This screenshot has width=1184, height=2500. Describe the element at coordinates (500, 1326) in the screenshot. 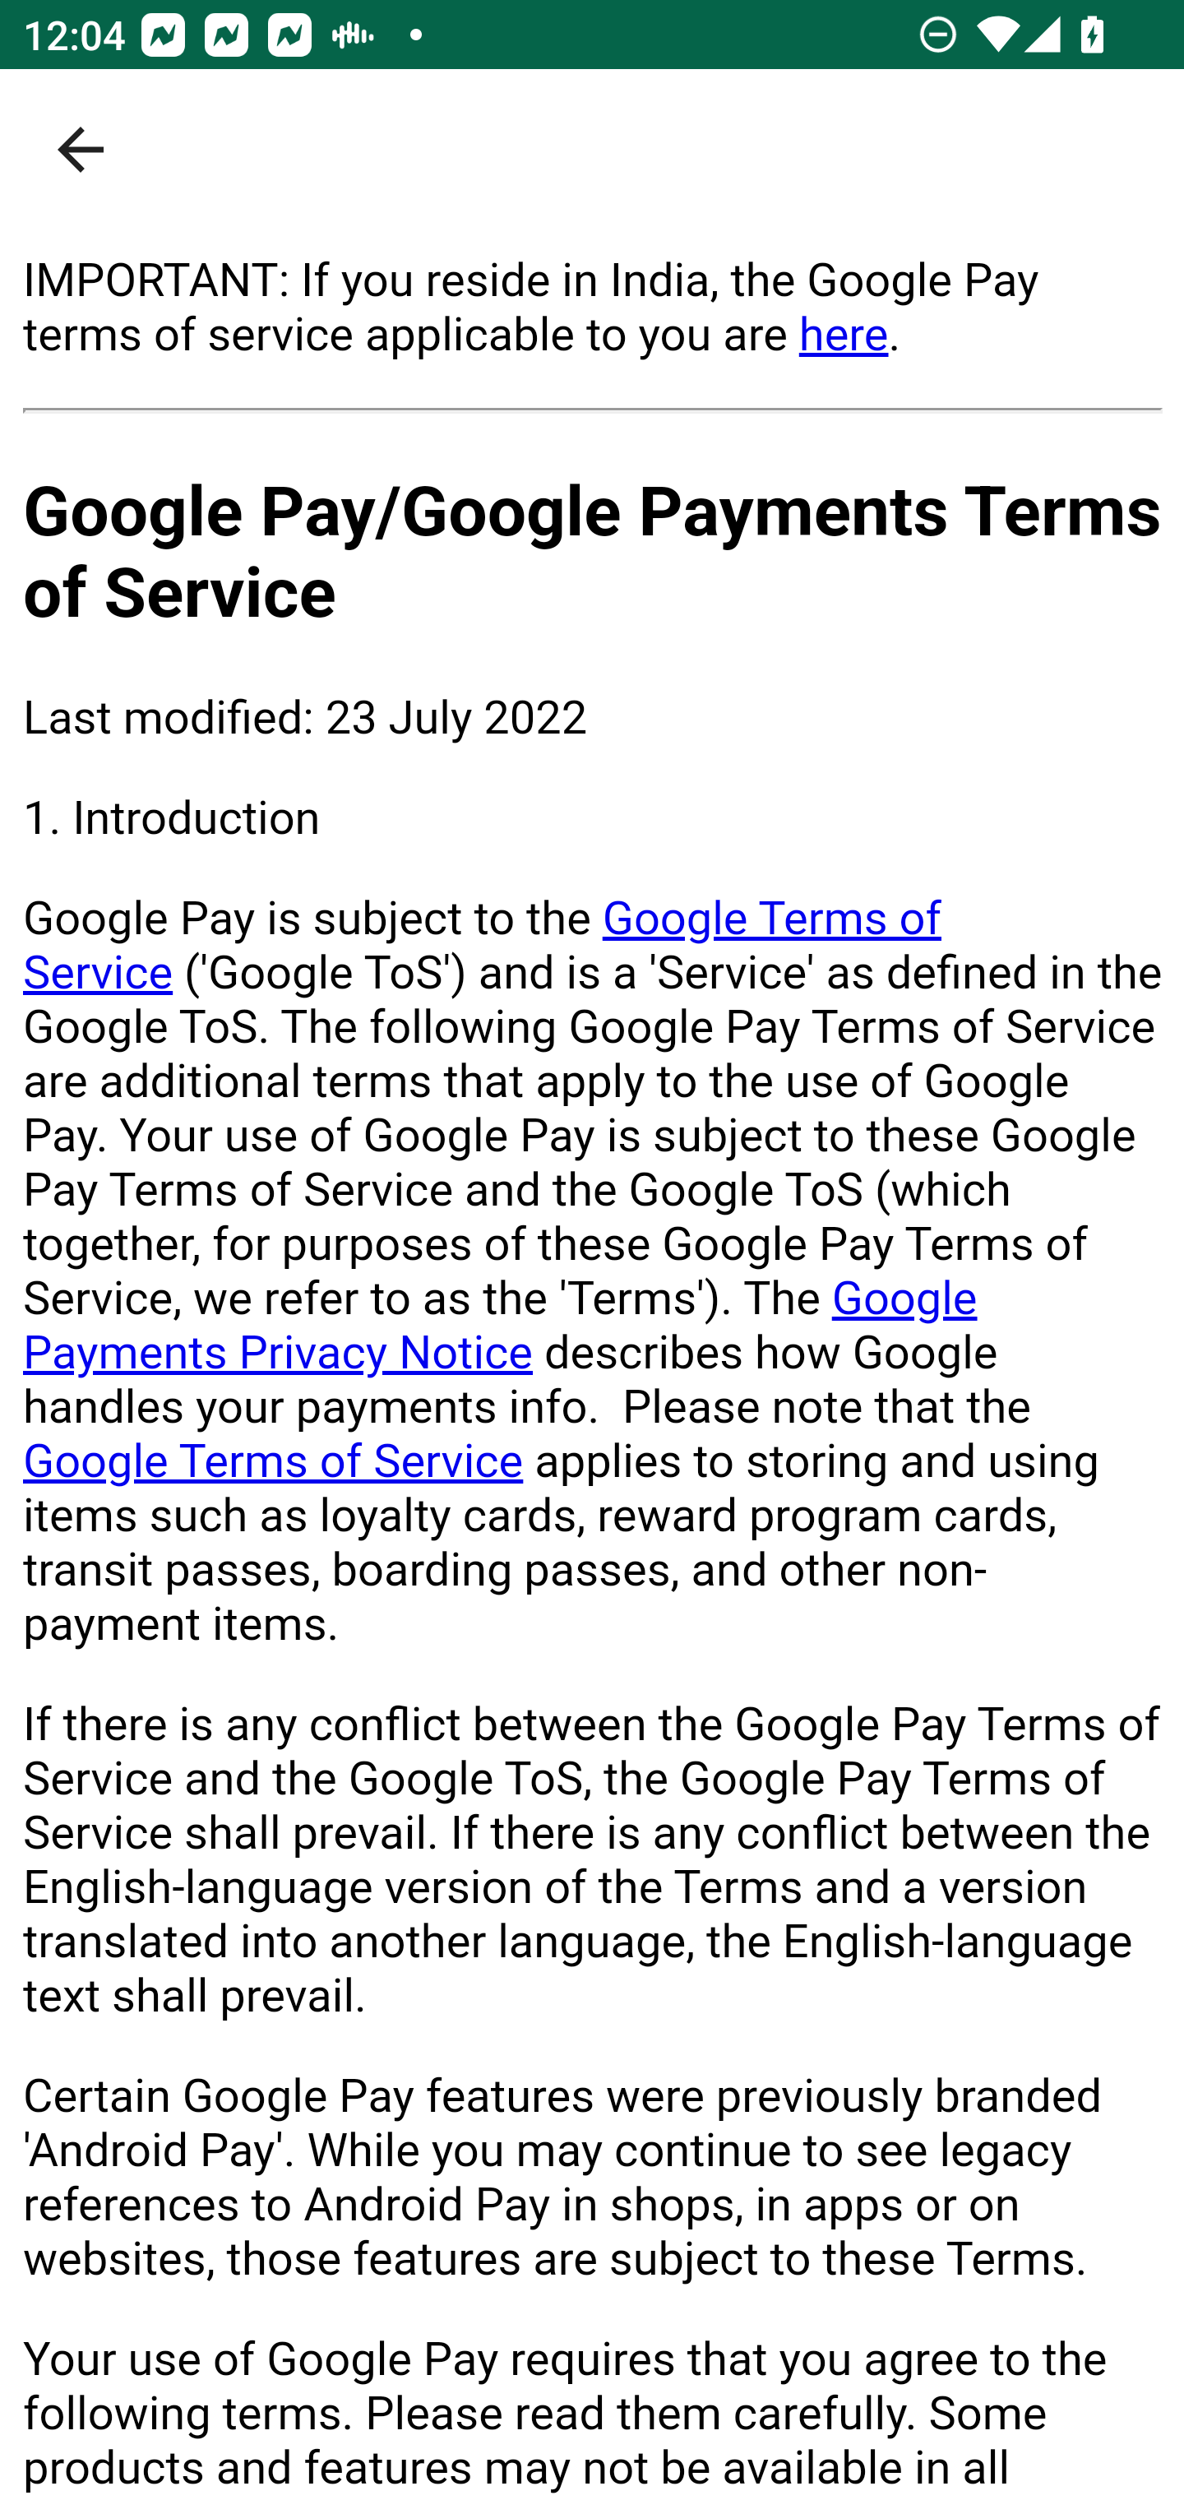

I see `Google Payments Privacy Notice` at that location.